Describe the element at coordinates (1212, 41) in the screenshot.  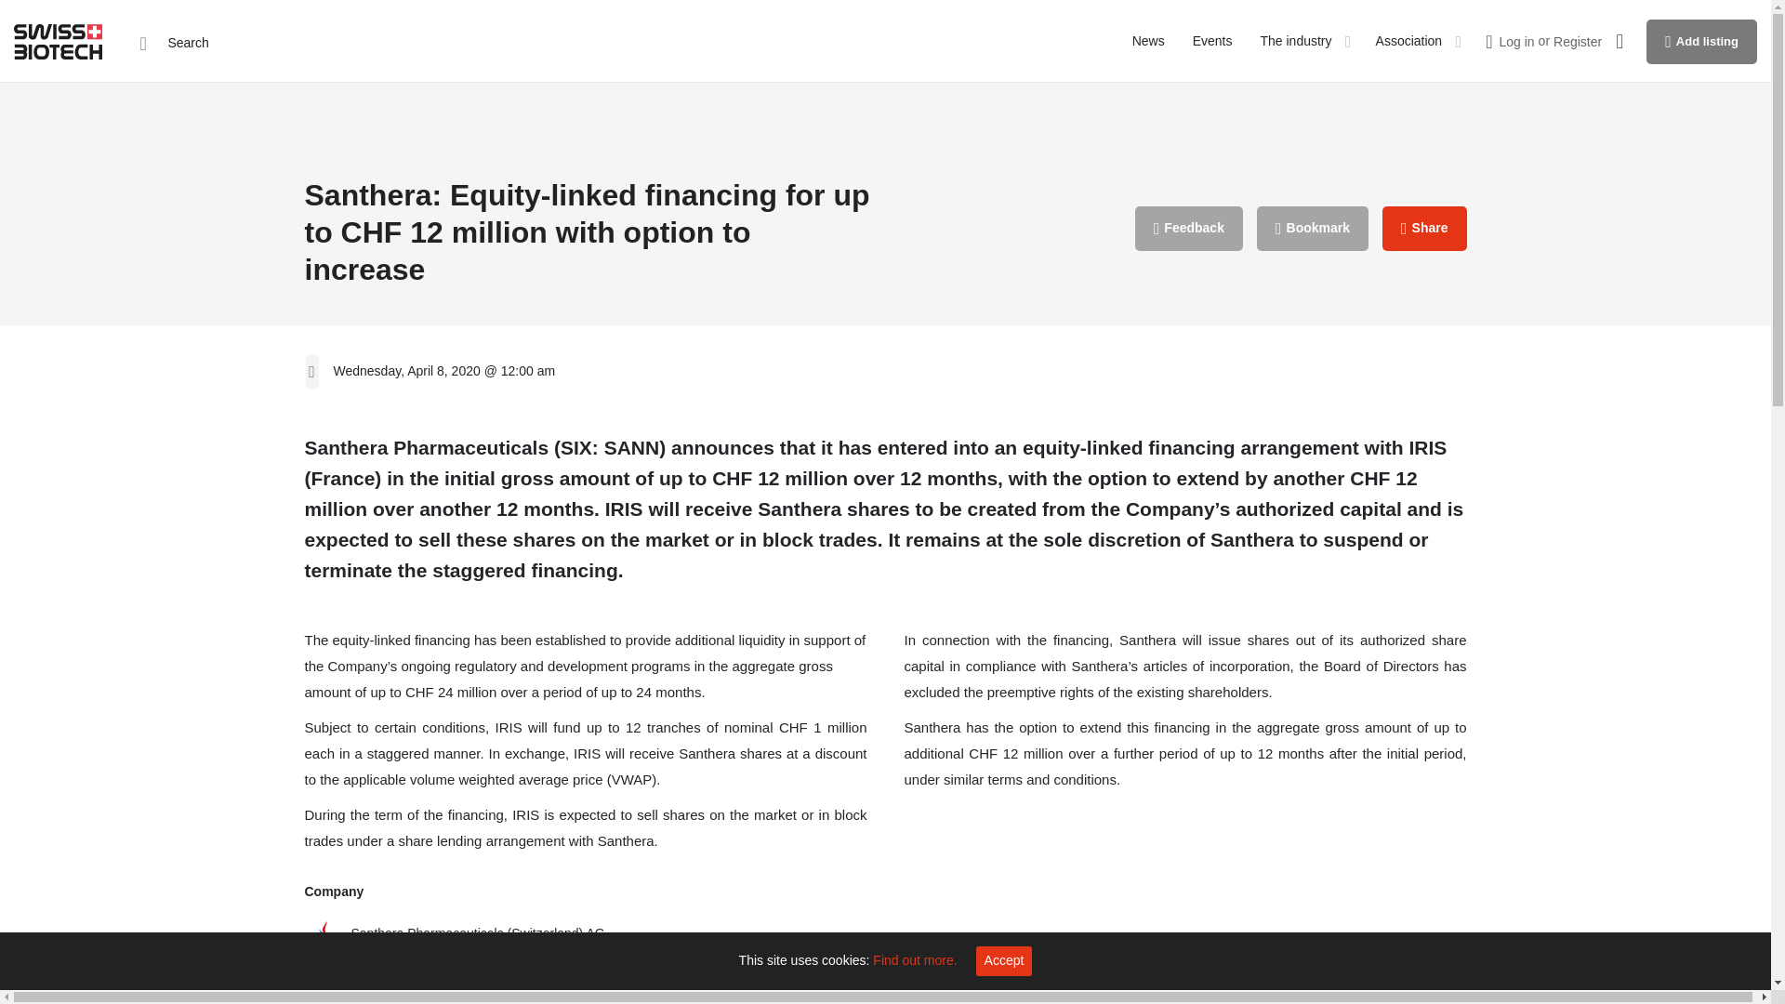
I see `Events` at that location.